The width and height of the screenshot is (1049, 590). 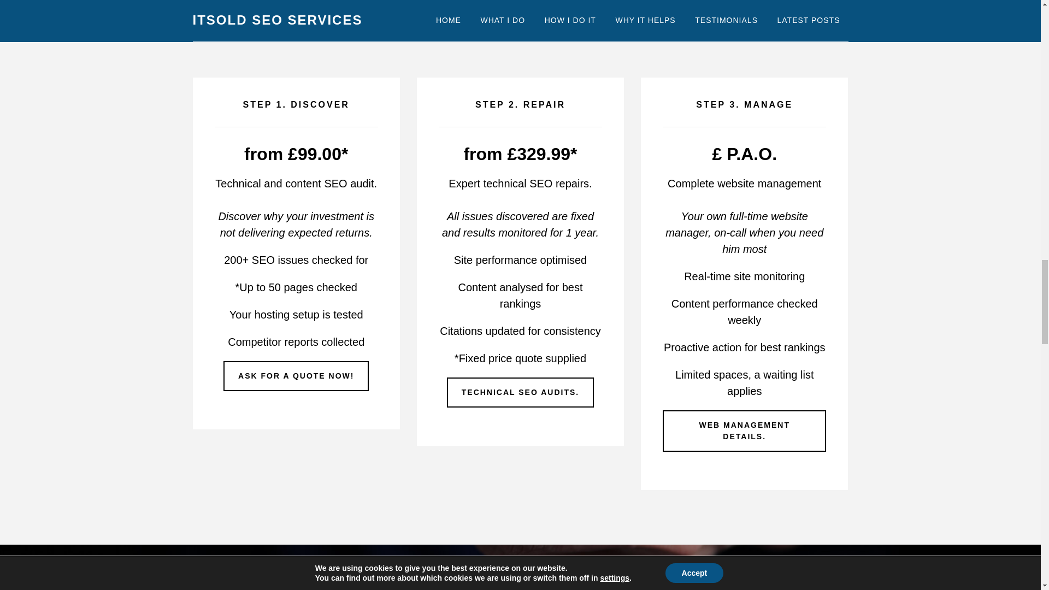 I want to click on WEB MANAGEMENT DETAILS., so click(x=744, y=430).